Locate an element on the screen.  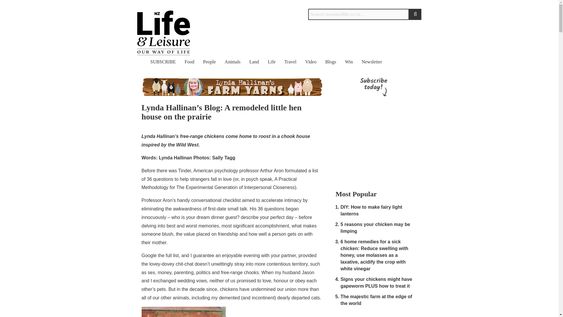
SUBSCRIBE is located at coordinates (163, 62).